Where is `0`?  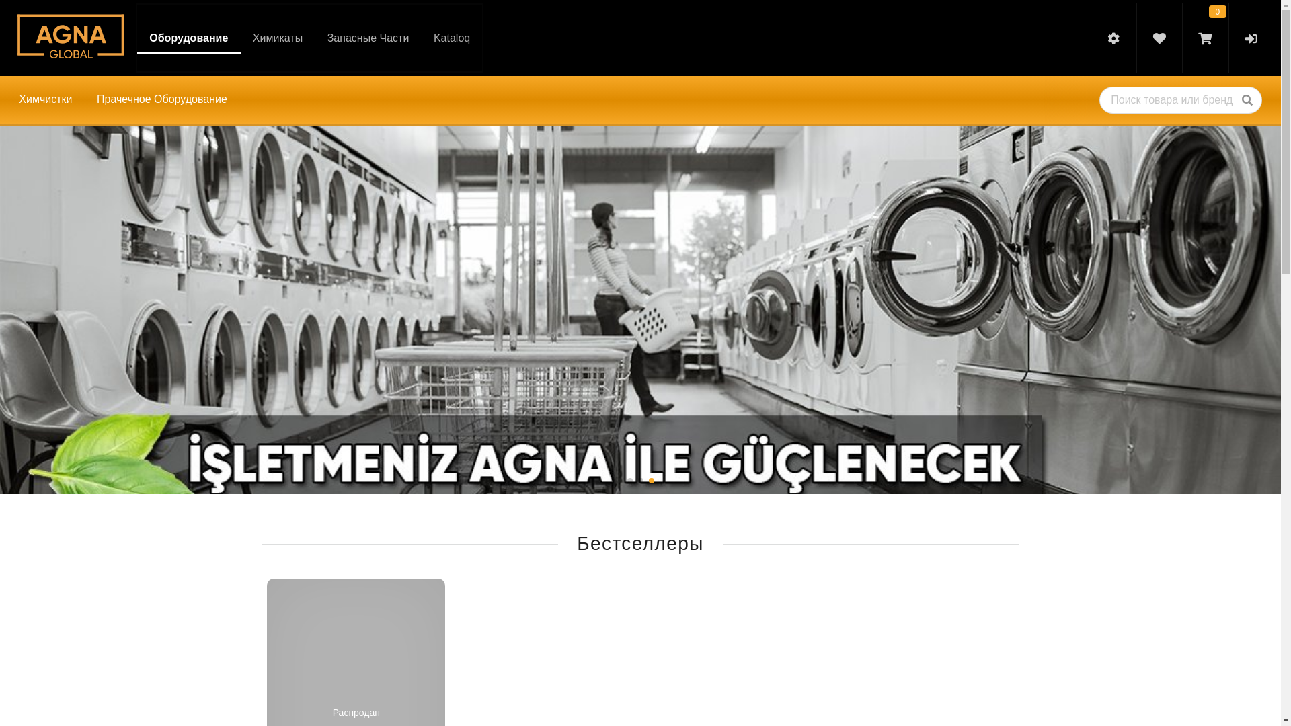 0 is located at coordinates (1205, 38).